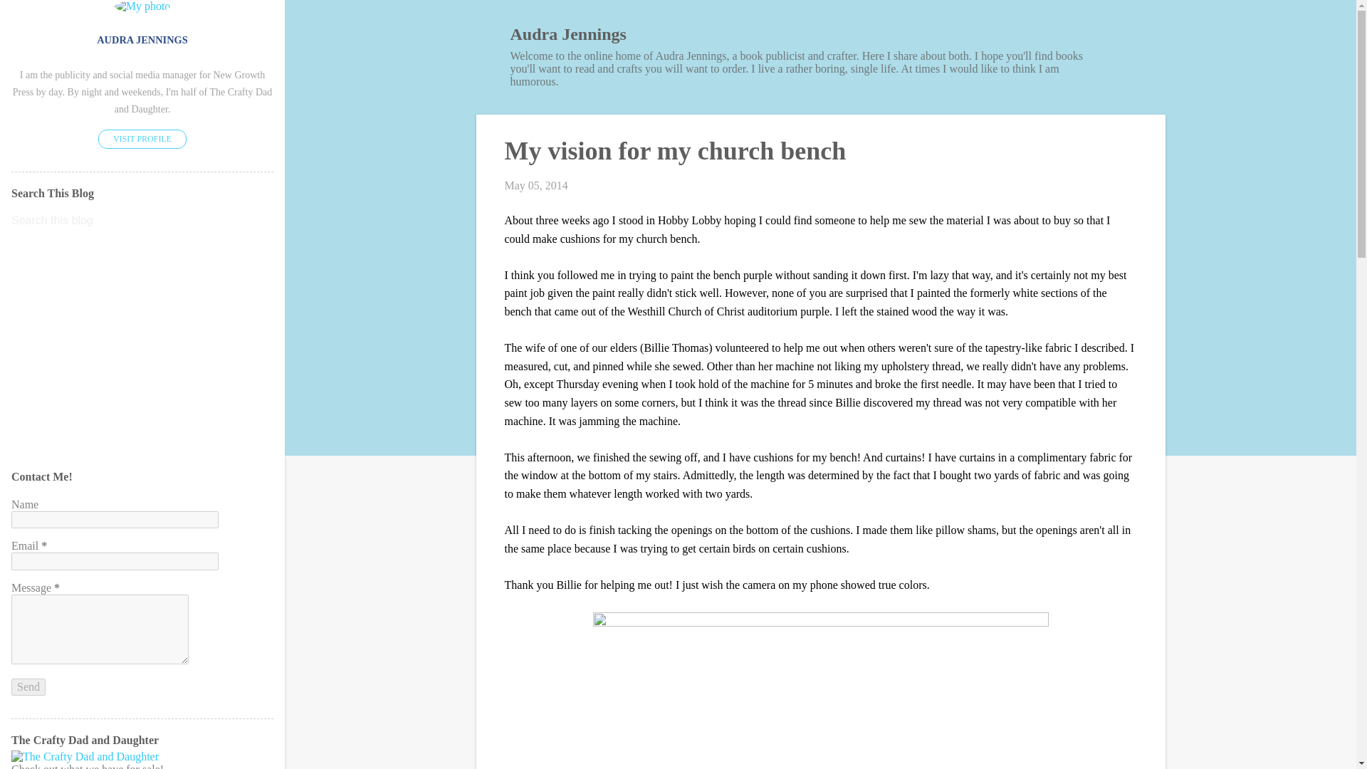 This screenshot has width=1367, height=769. What do you see at coordinates (29, 17) in the screenshot?
I see `Search` at bounding box center [29, 17].